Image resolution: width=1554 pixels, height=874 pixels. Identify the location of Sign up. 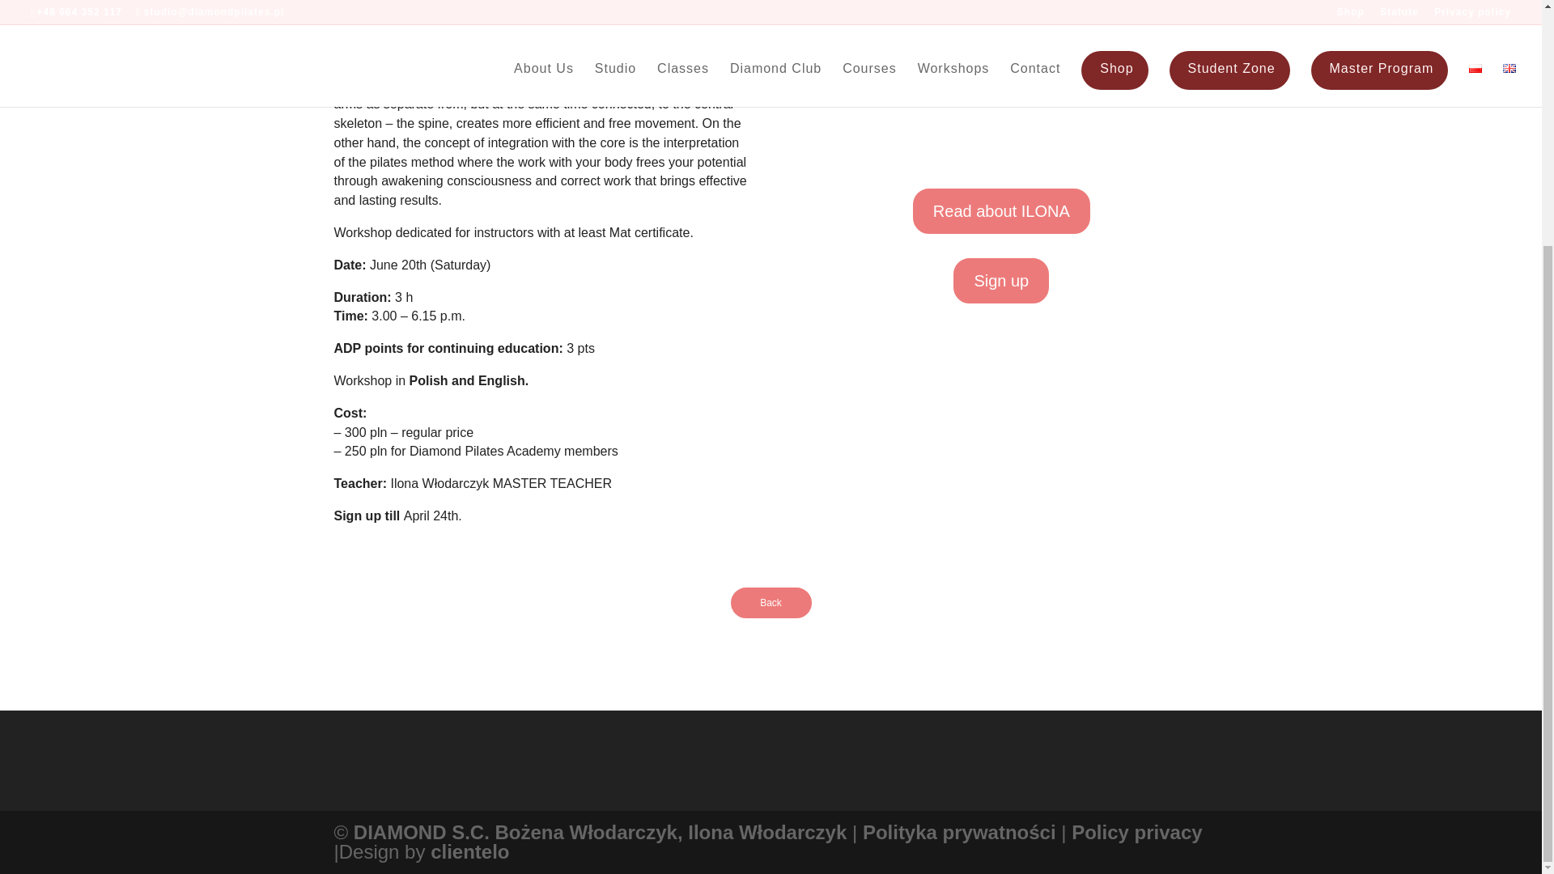
(1001, 280).